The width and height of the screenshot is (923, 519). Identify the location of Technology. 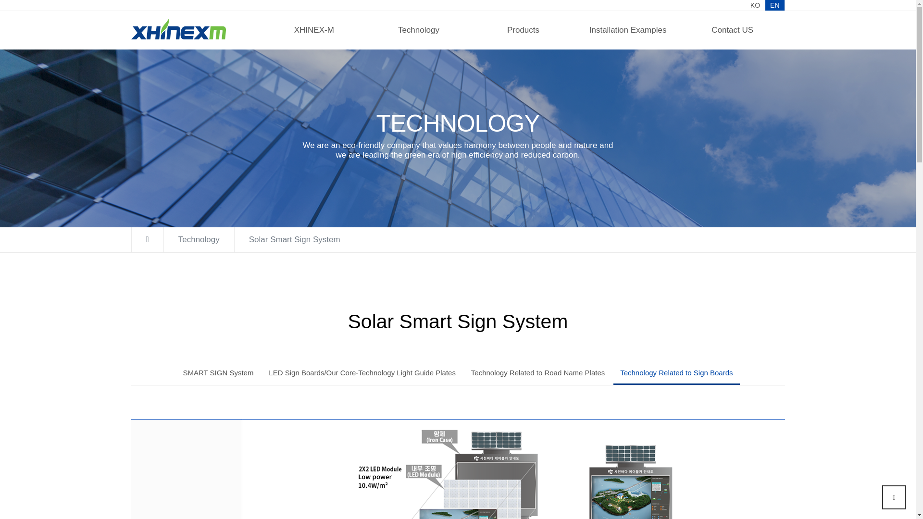
(418, 30).